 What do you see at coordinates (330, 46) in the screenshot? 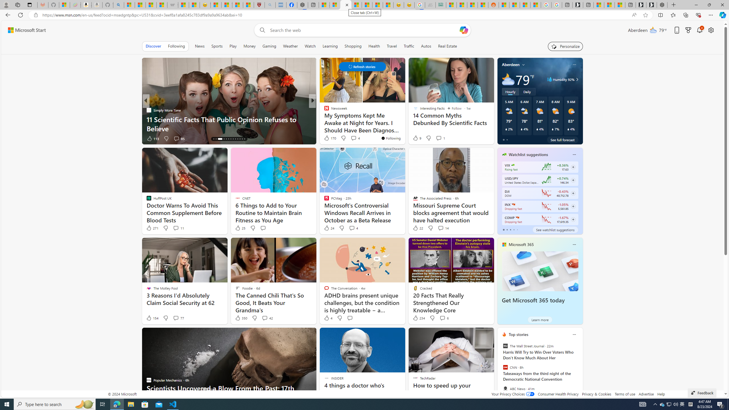
I see `Learning` at bounding box center [330, 46].